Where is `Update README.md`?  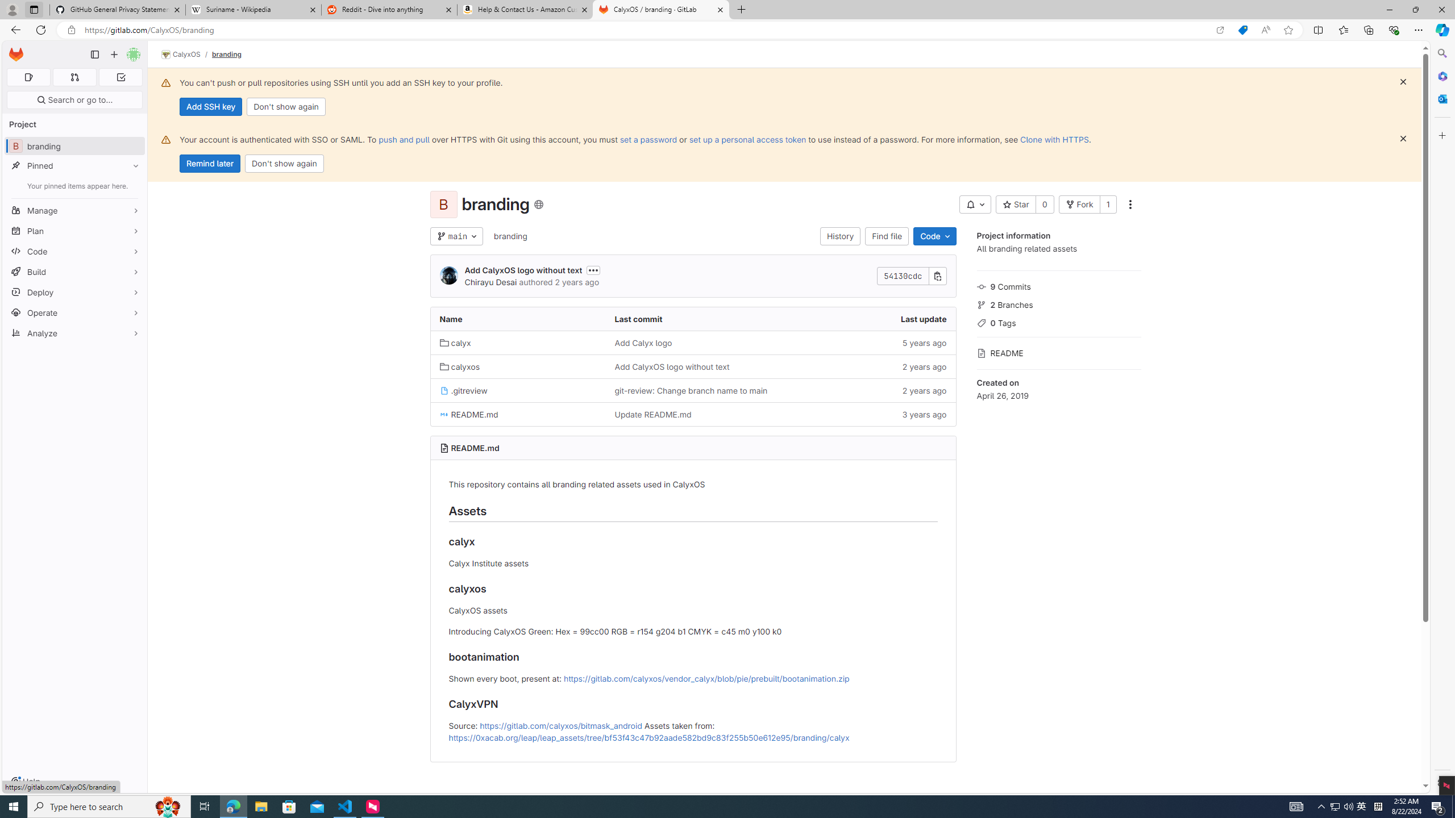
Update README.md is located at coordinates (652, 414).